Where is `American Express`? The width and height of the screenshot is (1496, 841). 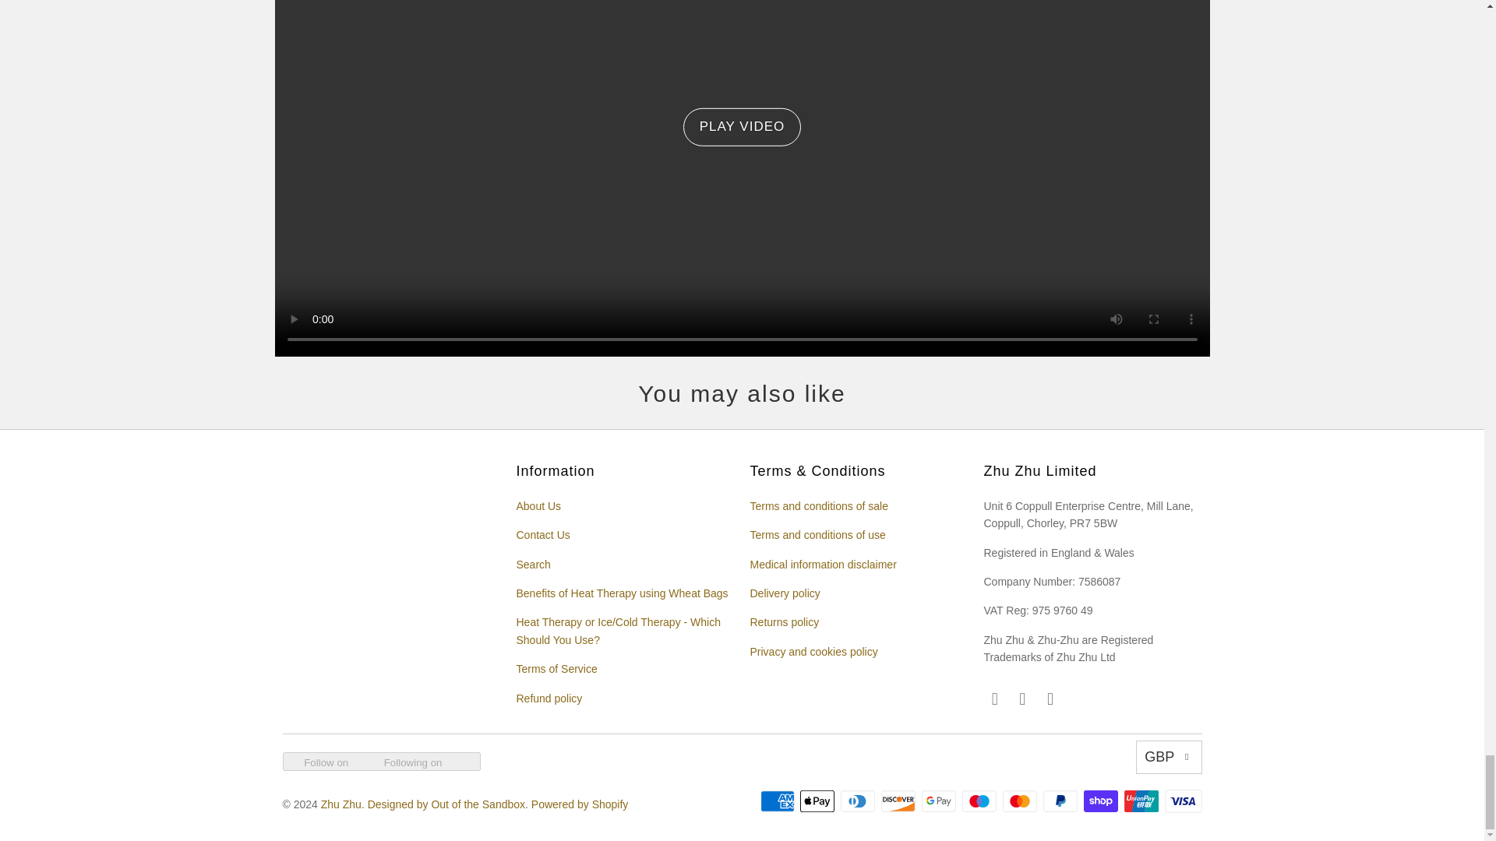
American Express is located at coordinates (778, 801).